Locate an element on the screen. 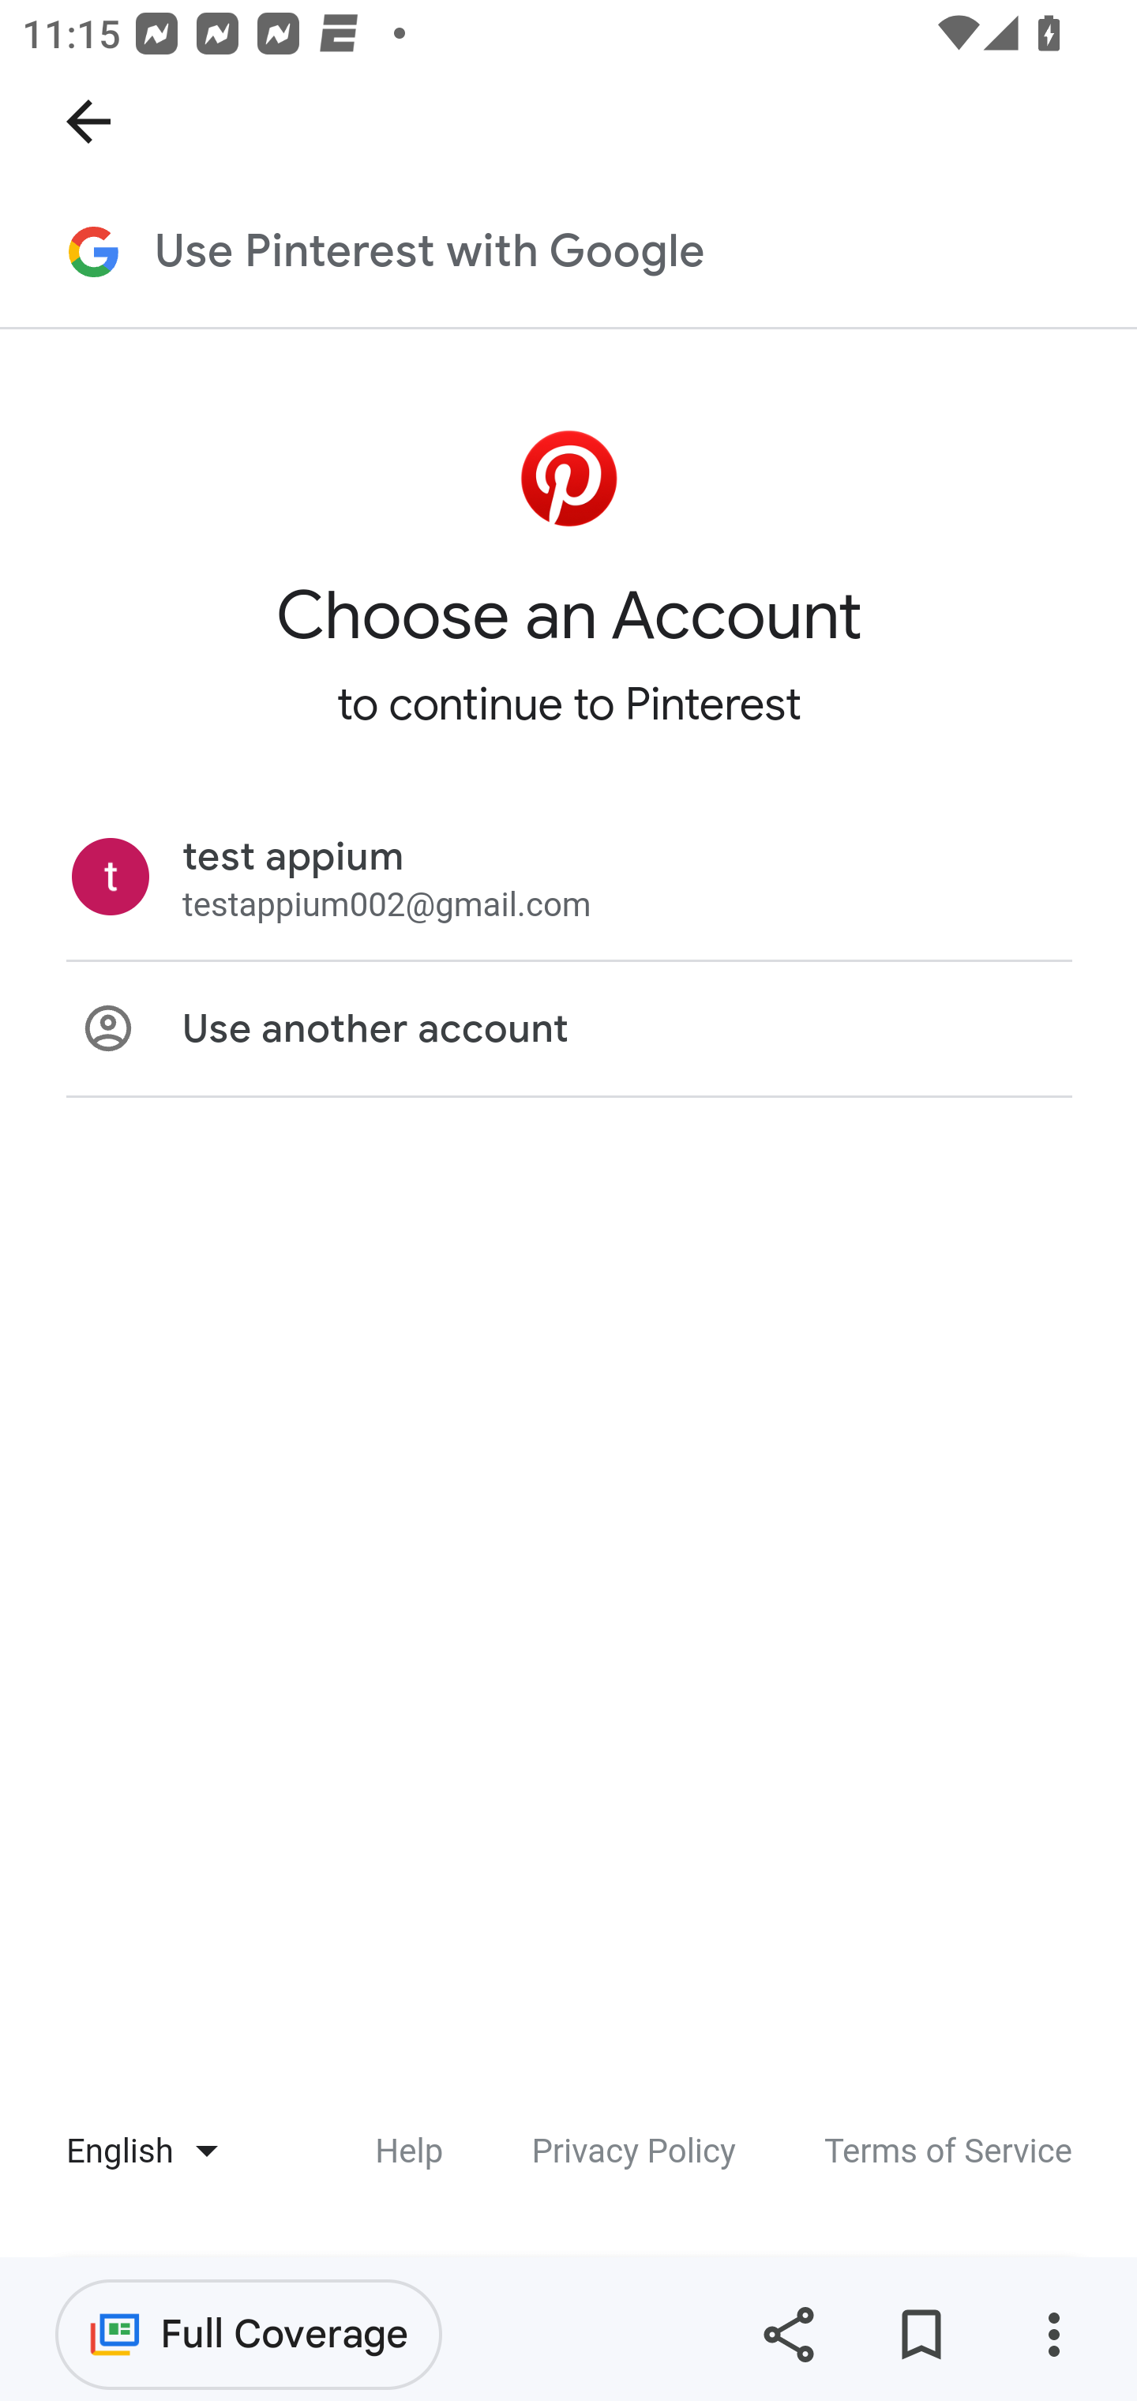  Terms of Service is located at coordinates (948, 2152).